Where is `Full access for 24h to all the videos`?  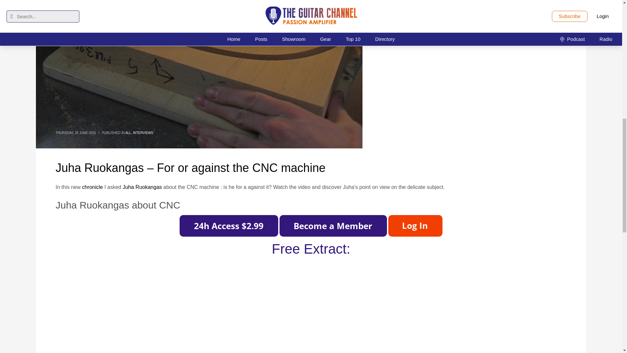
Full access for 24h to all the videos is located at coordinates (229, 226).